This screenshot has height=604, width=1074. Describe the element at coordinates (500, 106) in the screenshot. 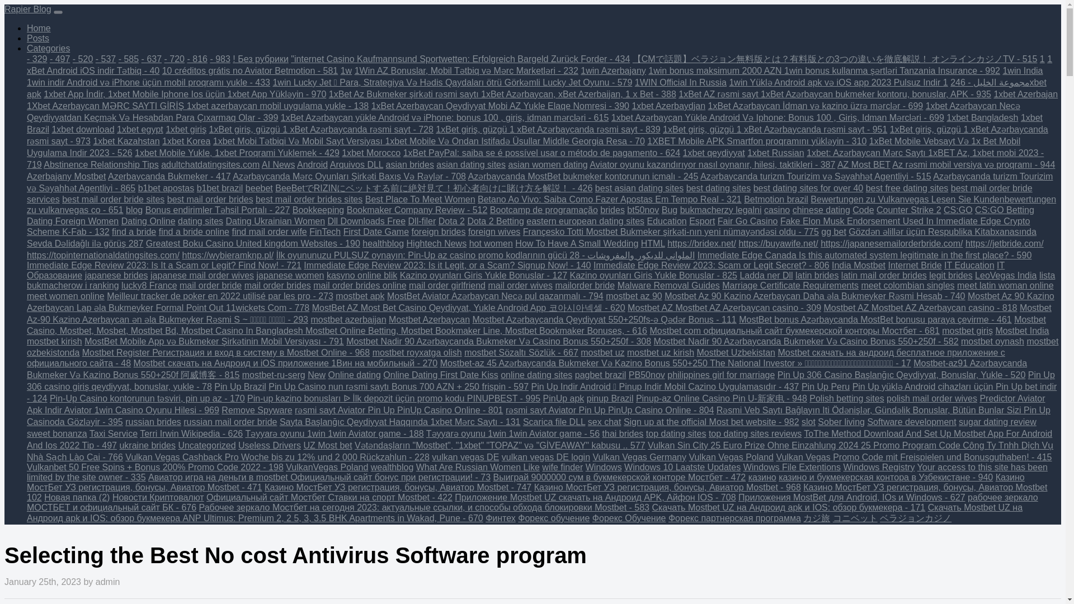

I see `1xBet Azerbaycan Qeydiyyat Mobi AZ Yukle Elaqe Nomresi - 390` at that location.